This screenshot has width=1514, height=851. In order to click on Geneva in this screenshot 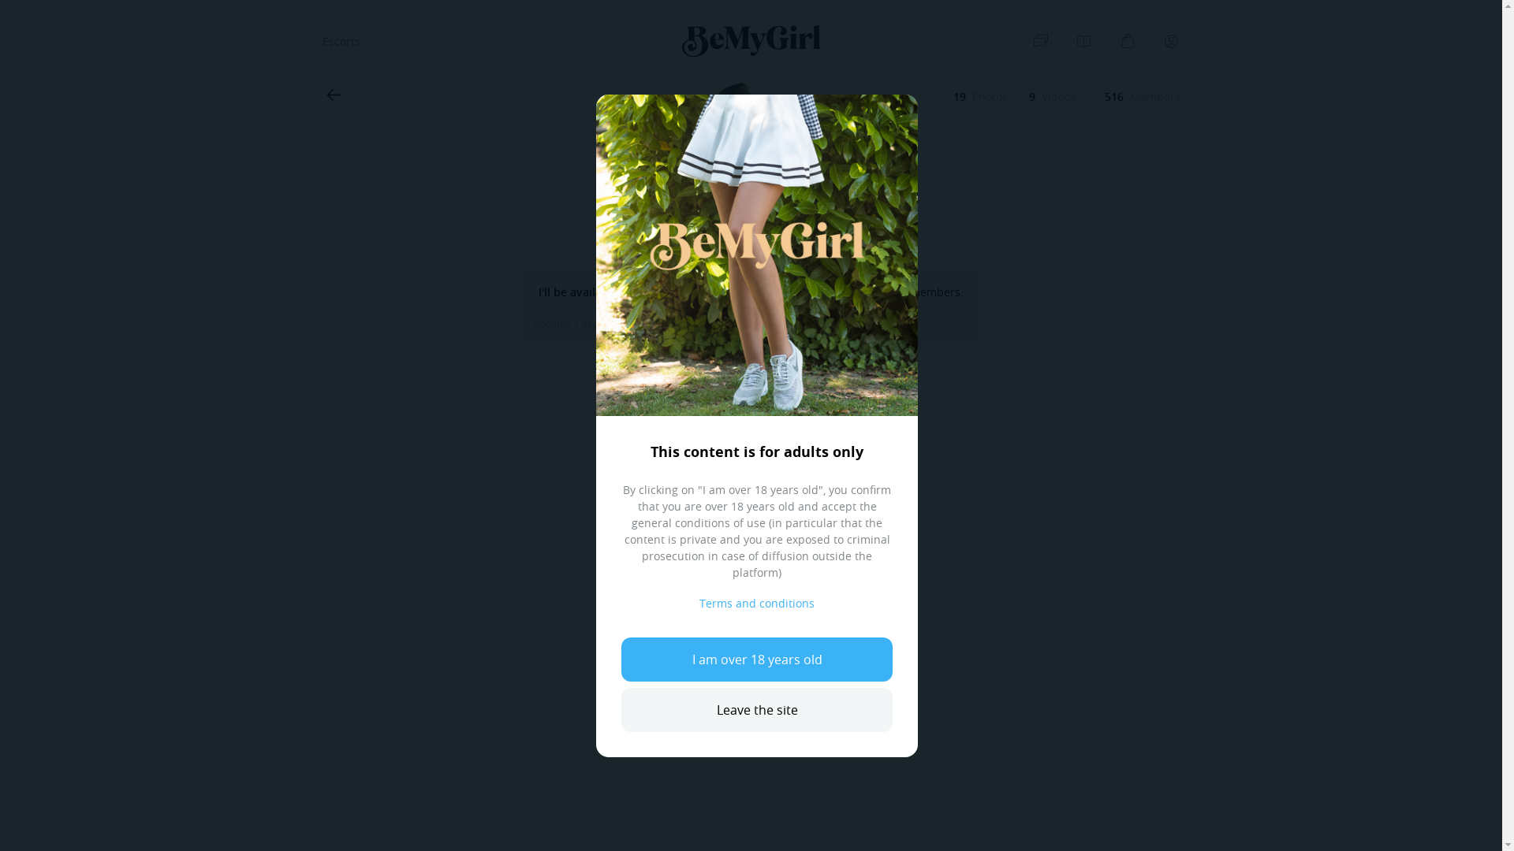, I will do `click(782, 246)`.